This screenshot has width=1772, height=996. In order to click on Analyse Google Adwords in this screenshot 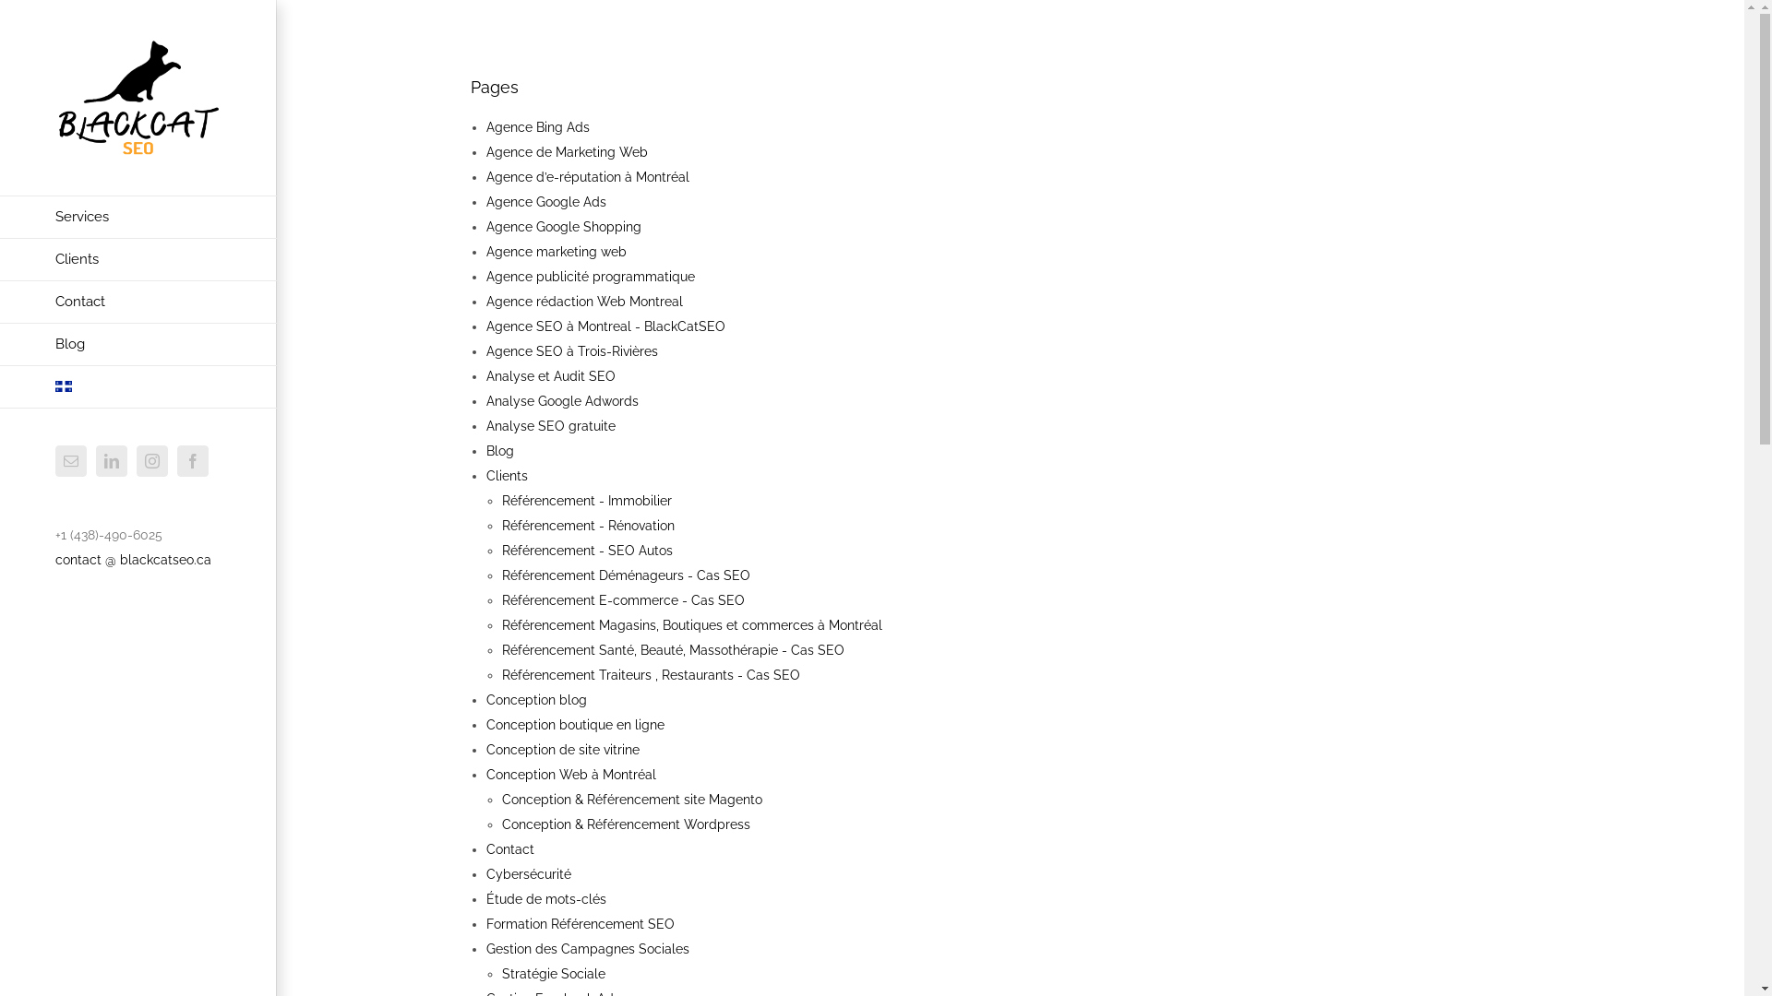, I will do `click(563, 401)`.